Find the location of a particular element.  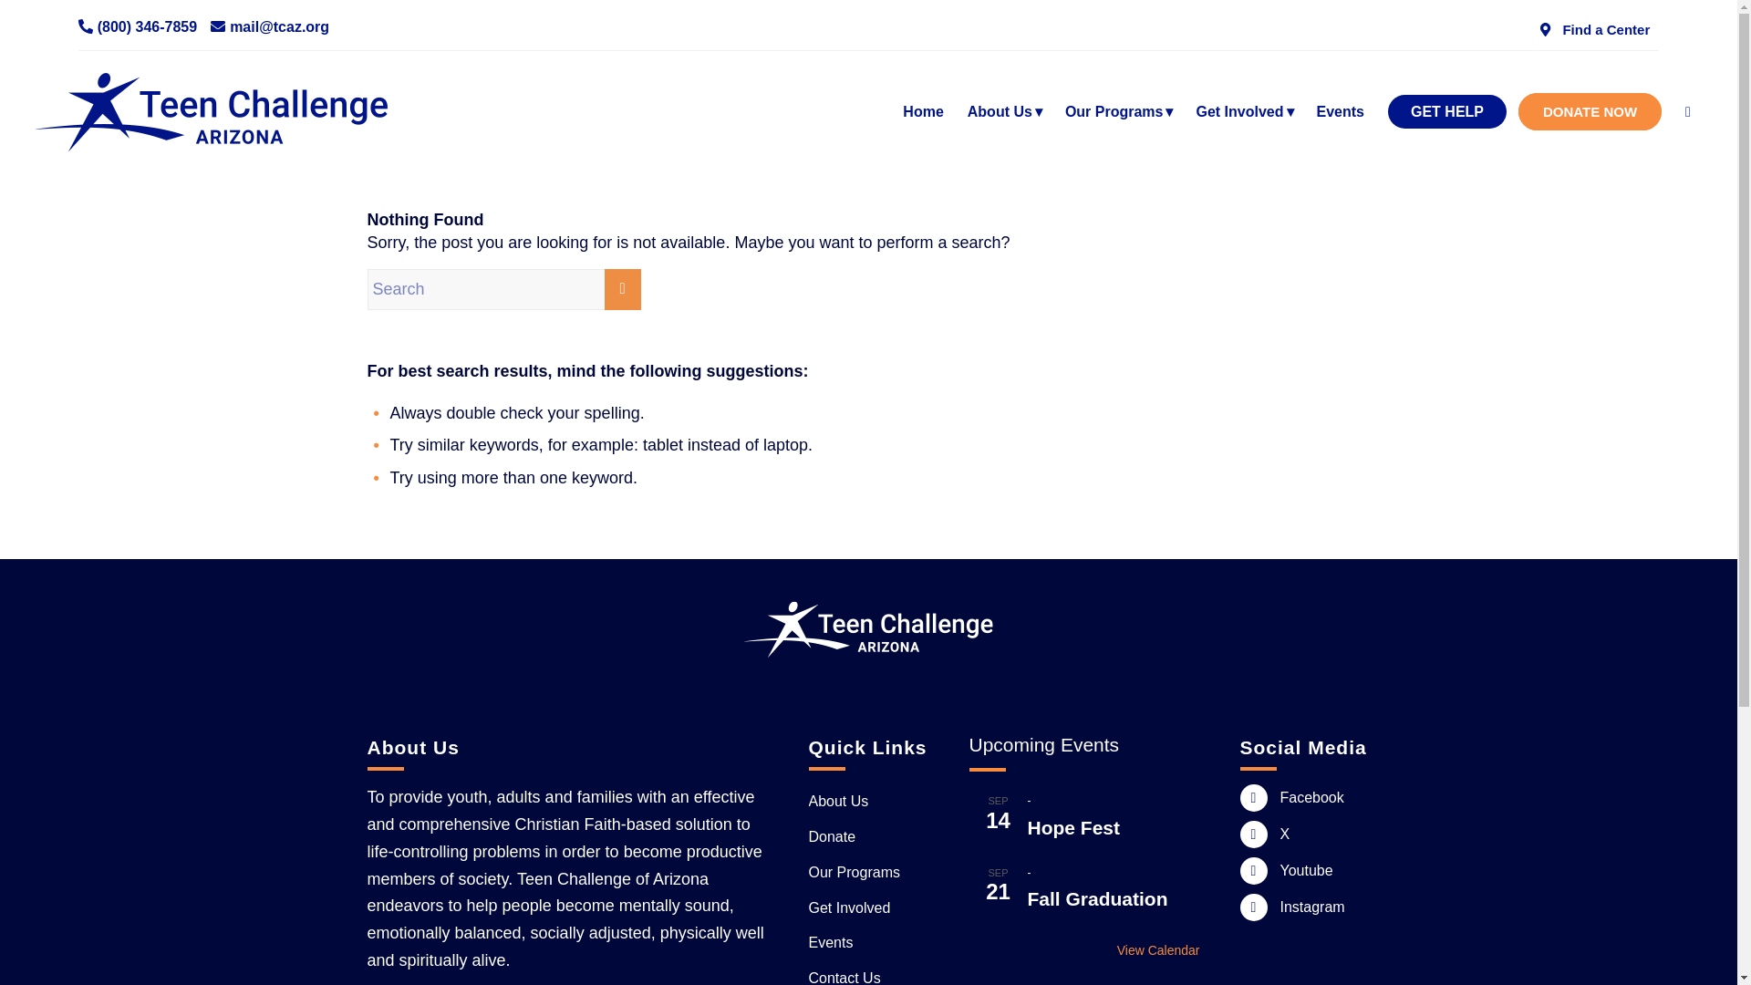

Click to start search is located at coordinates (622, 289).